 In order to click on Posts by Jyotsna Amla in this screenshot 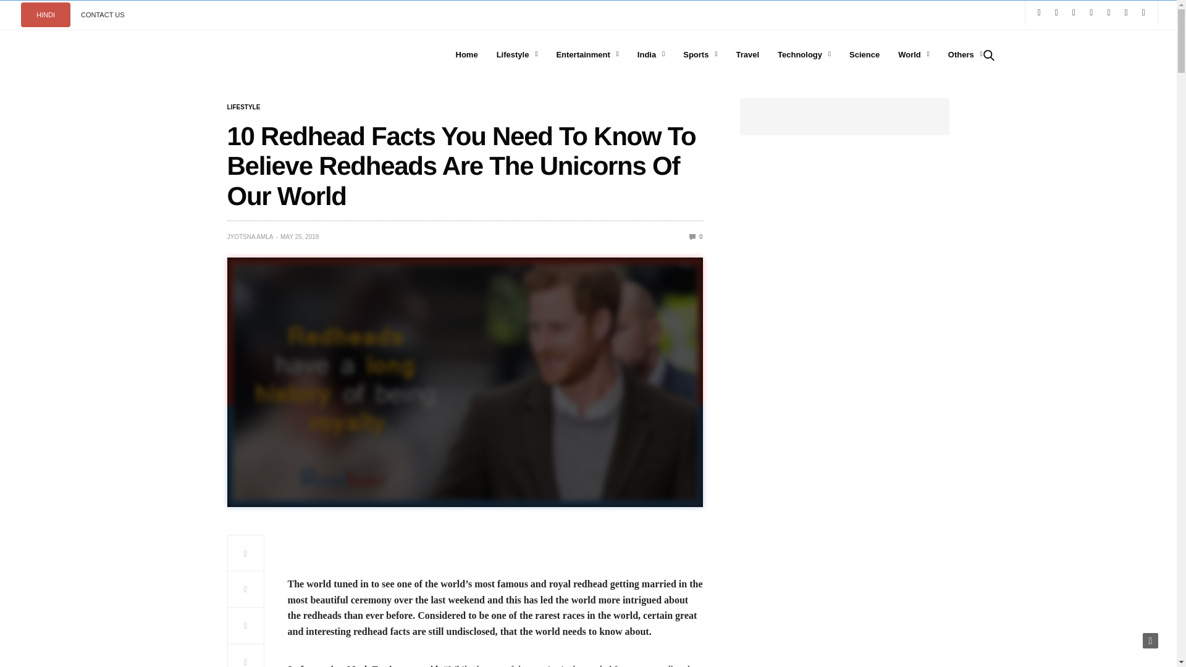, I will do `click(251, 237)`.